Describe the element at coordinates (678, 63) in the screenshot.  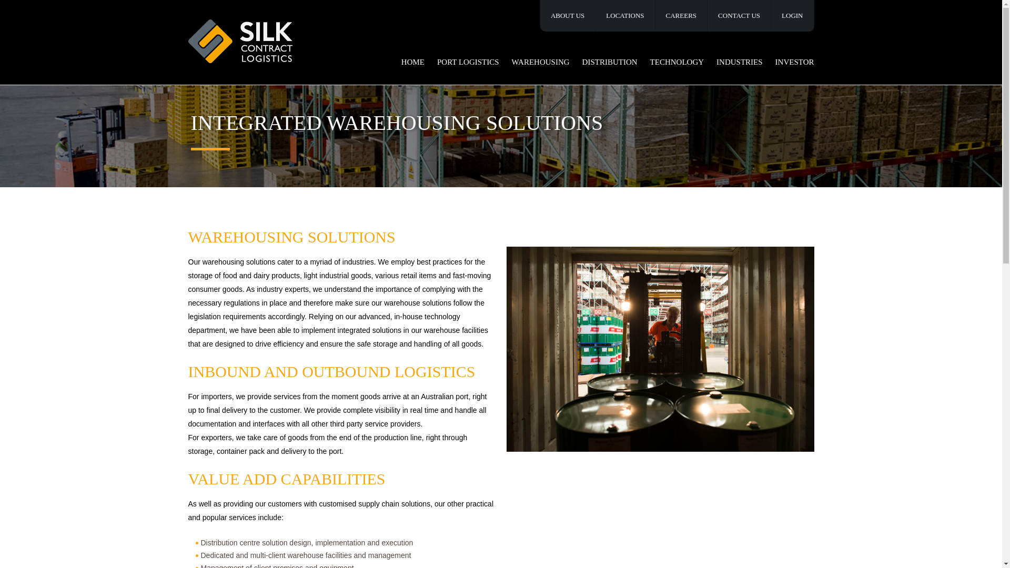
I see `TECHNOLOGY` at that location.